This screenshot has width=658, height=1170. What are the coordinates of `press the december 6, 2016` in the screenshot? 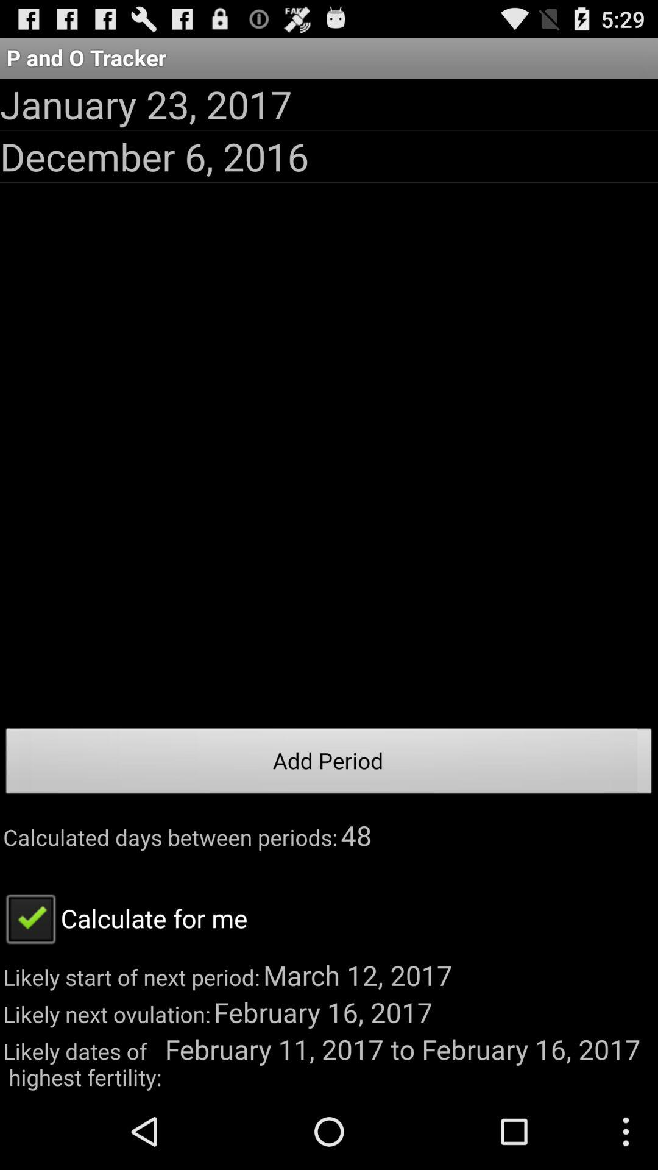 It's located at (155, 156).